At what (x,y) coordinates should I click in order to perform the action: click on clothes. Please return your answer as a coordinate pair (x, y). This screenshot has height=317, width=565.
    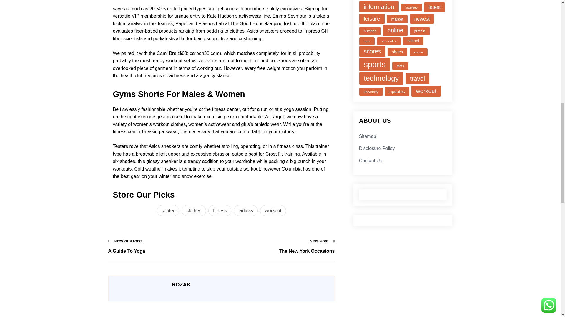
    Looking at the image, I should click on (194, 210).